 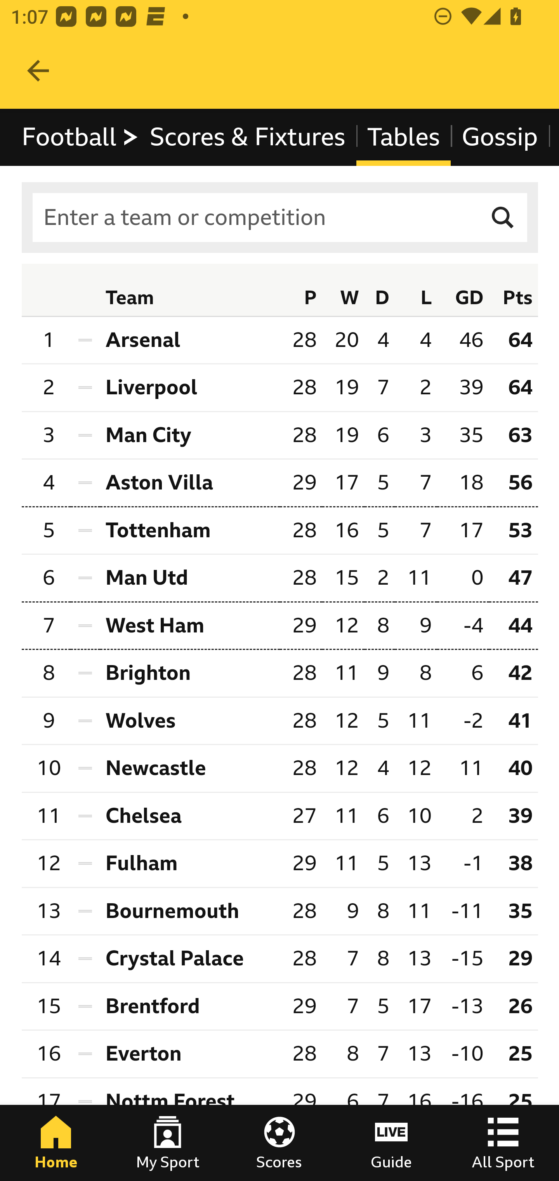 What do you see at coordinates (279, 1143) in the screenshot?
I see `Scores` at bounding box center [279, 1143].